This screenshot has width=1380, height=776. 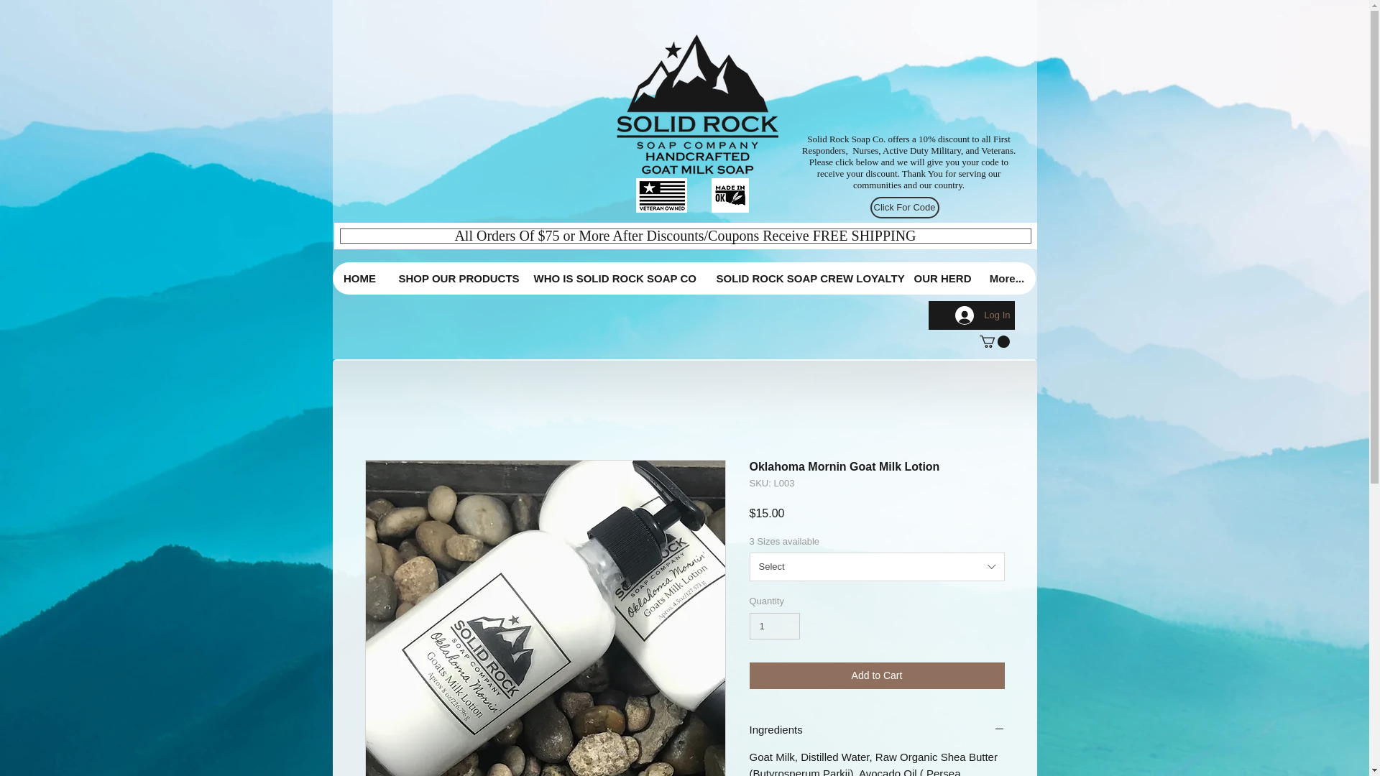 I want to click on Add to Cart, so click(x=877, y=675).